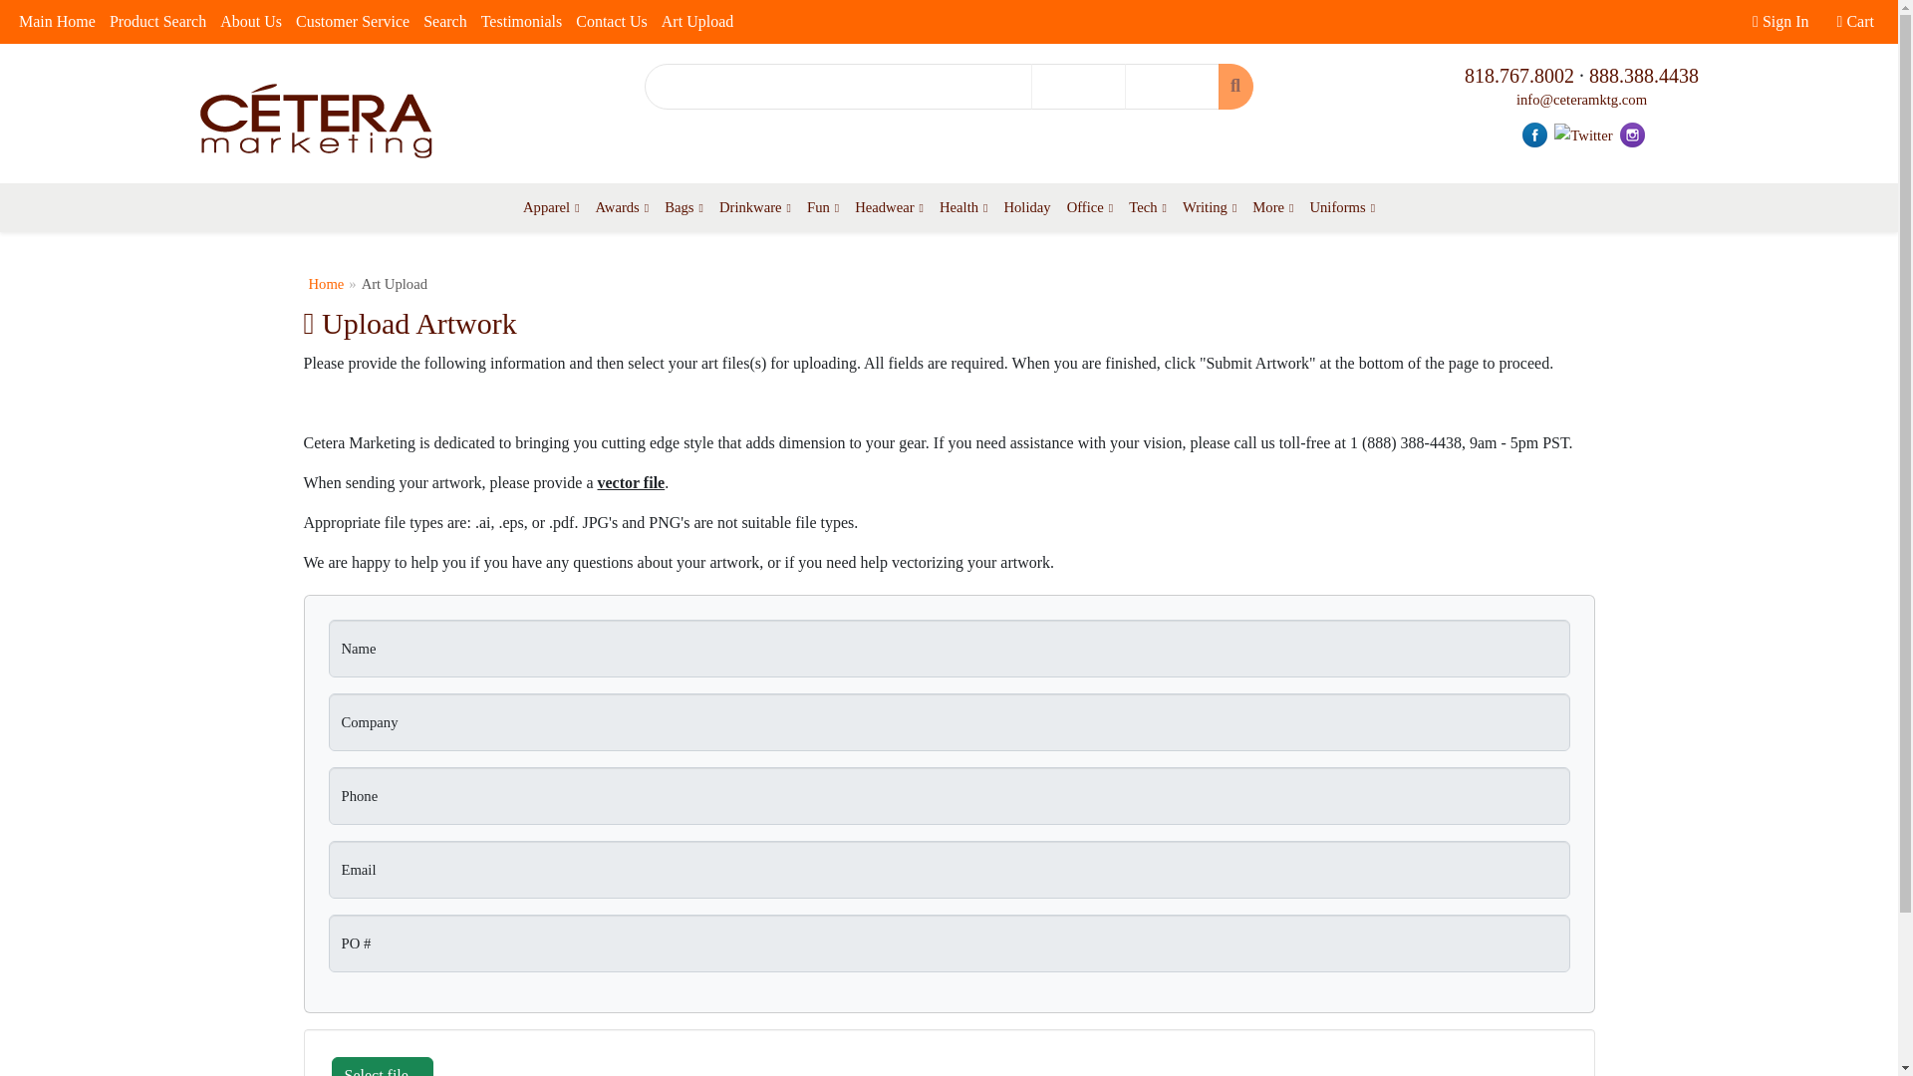  What do you see at coordinates (353, 22) in the screenshot?
I see `Customer Service` at bounding box center [353, 22].